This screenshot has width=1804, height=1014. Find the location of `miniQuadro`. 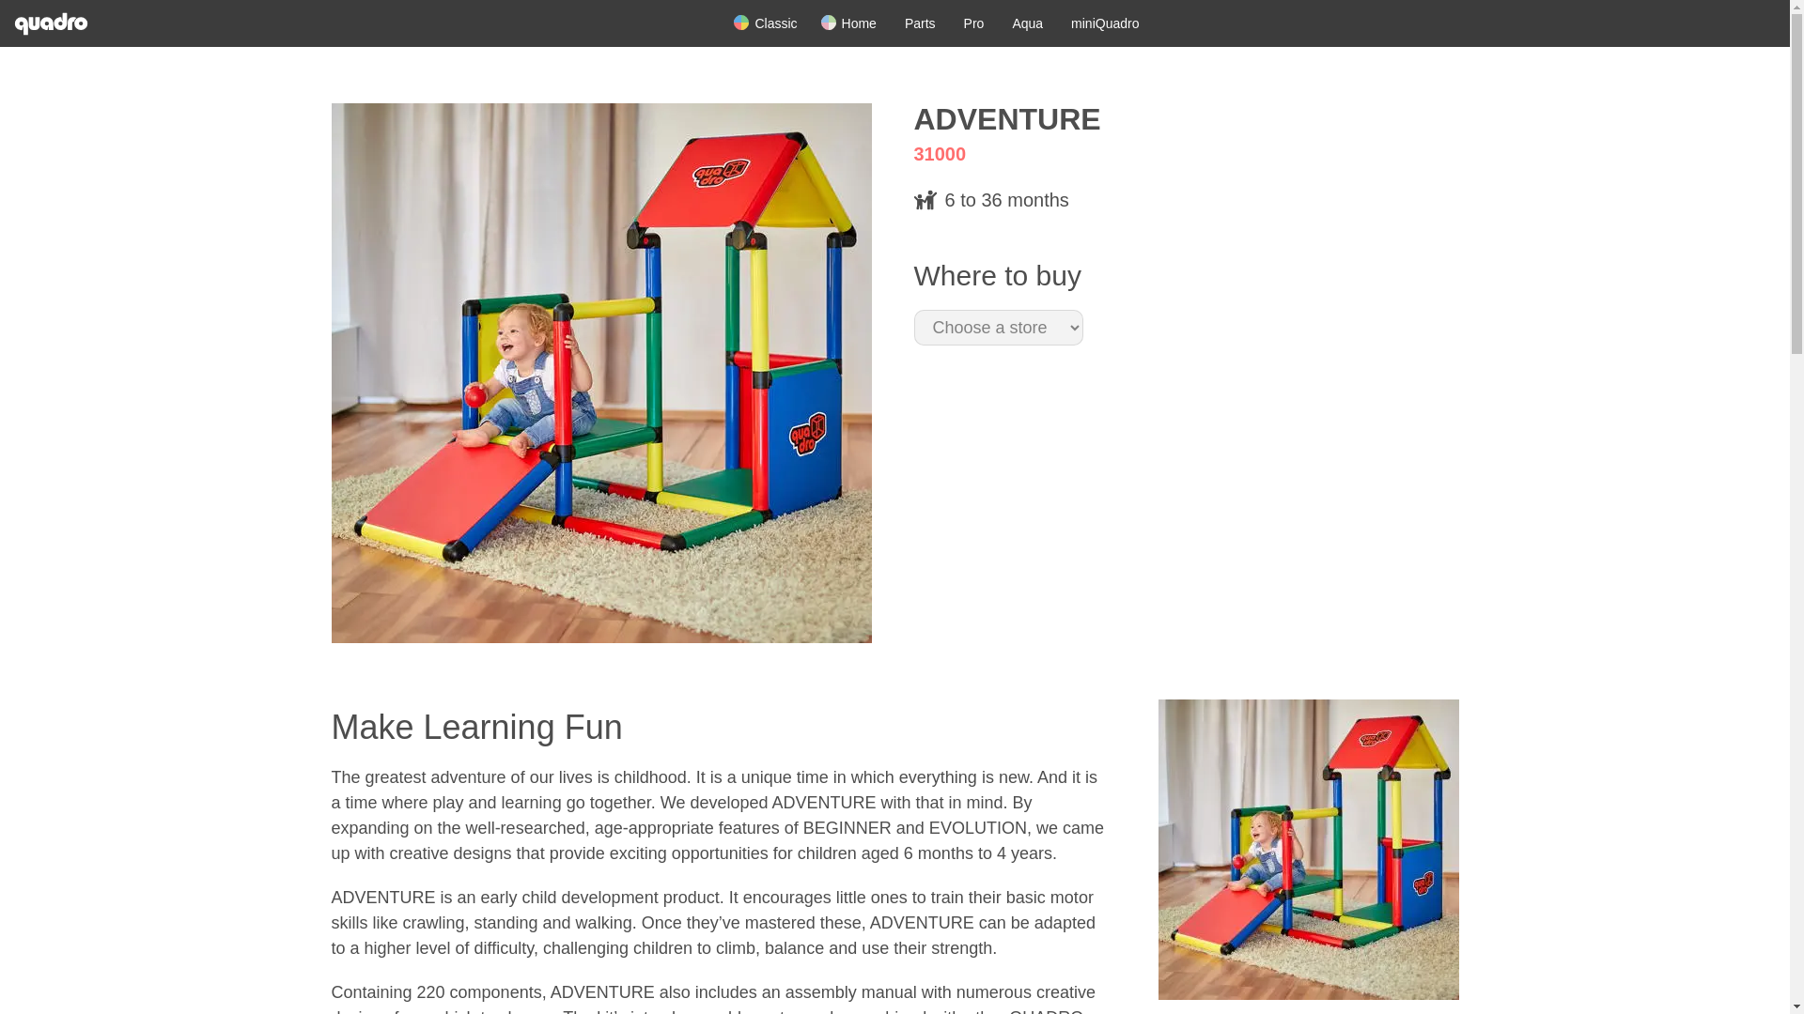

miniQuadro is located at coordinates (1105, 23).